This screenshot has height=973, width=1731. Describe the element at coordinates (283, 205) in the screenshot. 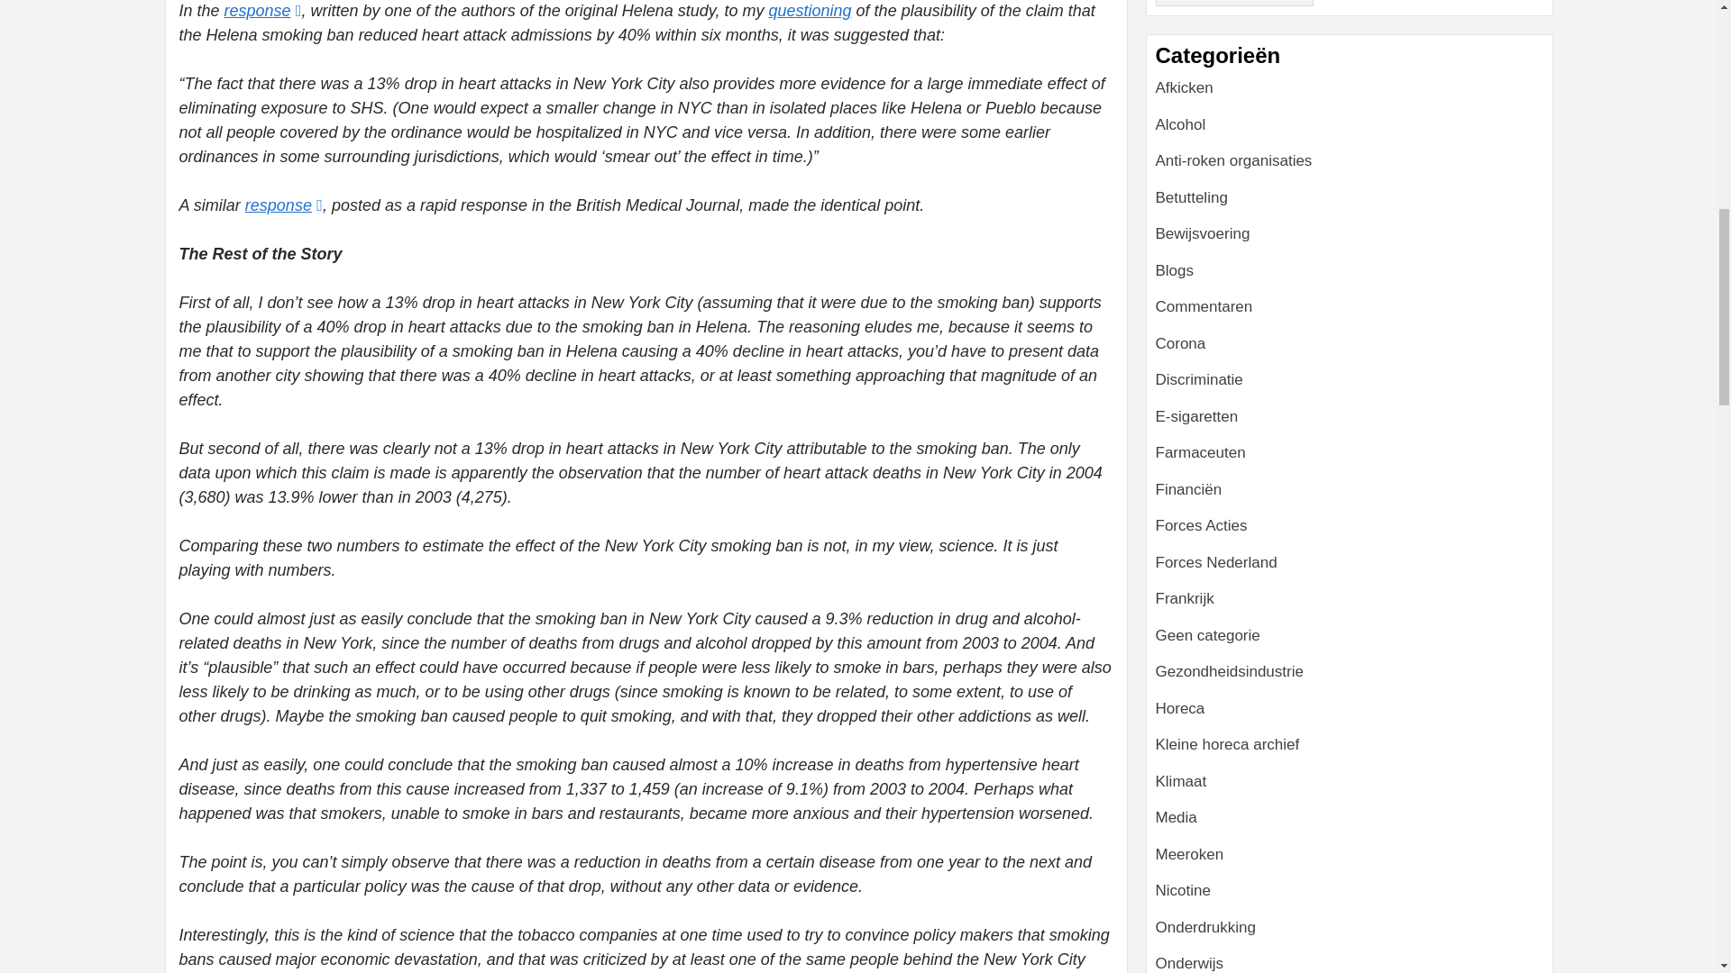

I see `response` at that location.